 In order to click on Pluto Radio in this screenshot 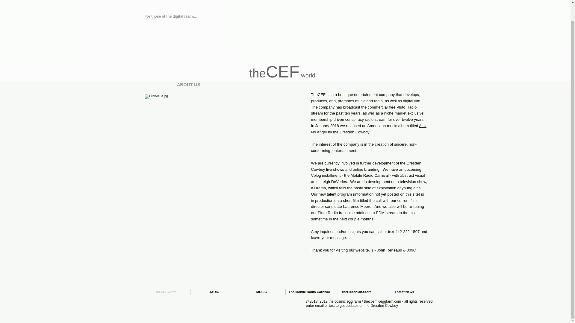, I will do `click(406, 107)`.